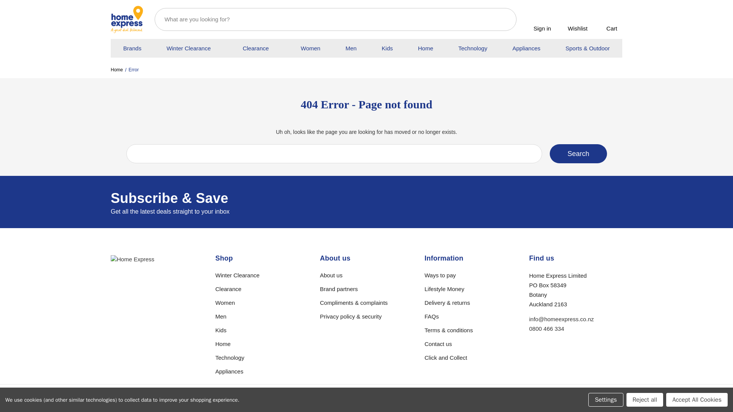 The height and width of the screenshot is (412, 733). What do you see at coordinates (132, 48) in the screenshot?
I see `Brands` at bounding box center [132, 48].